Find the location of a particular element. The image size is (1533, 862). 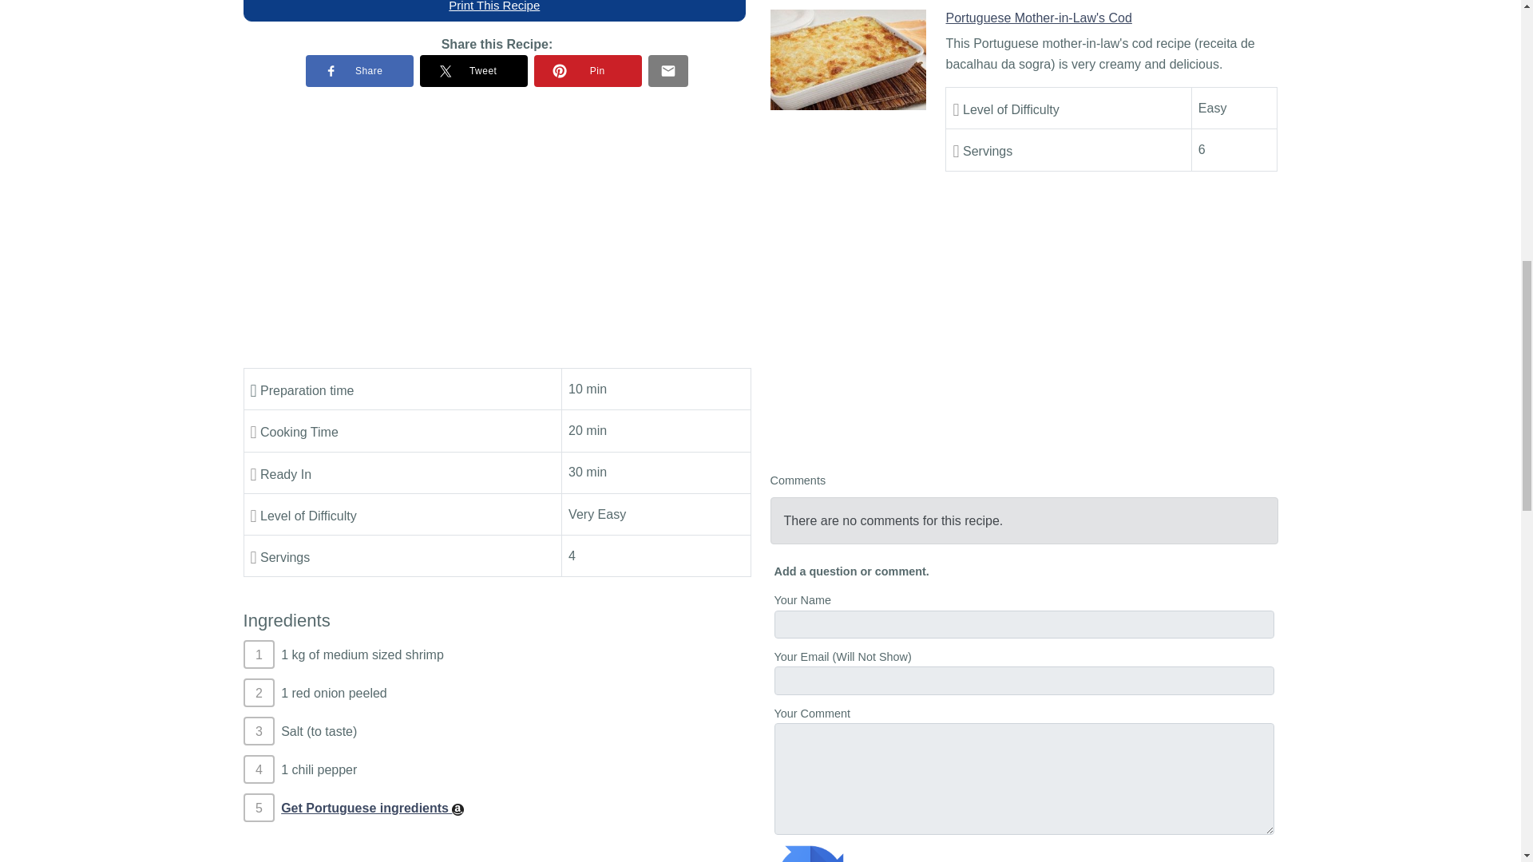

Advertisement is located at coordinates (1024, 320).